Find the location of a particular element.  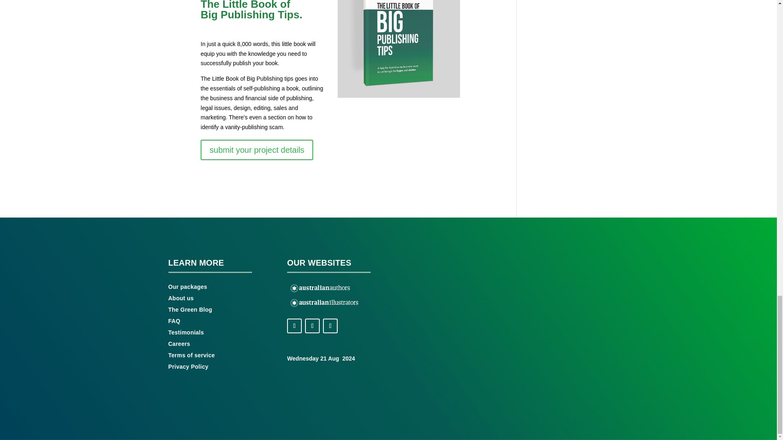

Australian Illustrators Store is located at coordinates (325, 303).